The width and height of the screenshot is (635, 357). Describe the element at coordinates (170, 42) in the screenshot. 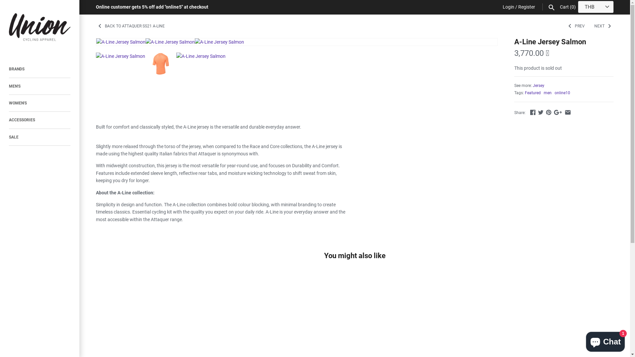

I see `A-Line Jersey Salmon` at that location.